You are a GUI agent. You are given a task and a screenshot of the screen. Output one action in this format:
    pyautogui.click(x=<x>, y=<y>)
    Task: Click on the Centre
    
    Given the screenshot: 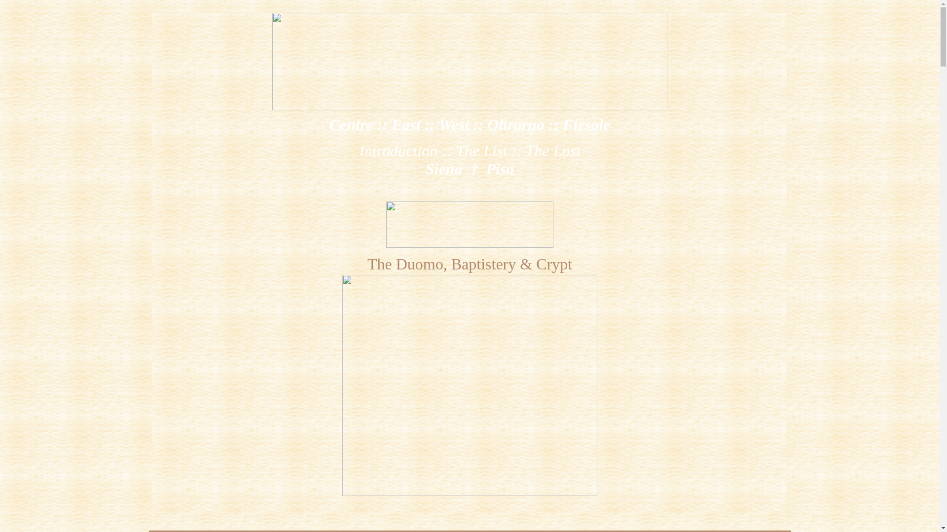 What is the action you would take?
    pyautogui.click(x=351, y=125)
    